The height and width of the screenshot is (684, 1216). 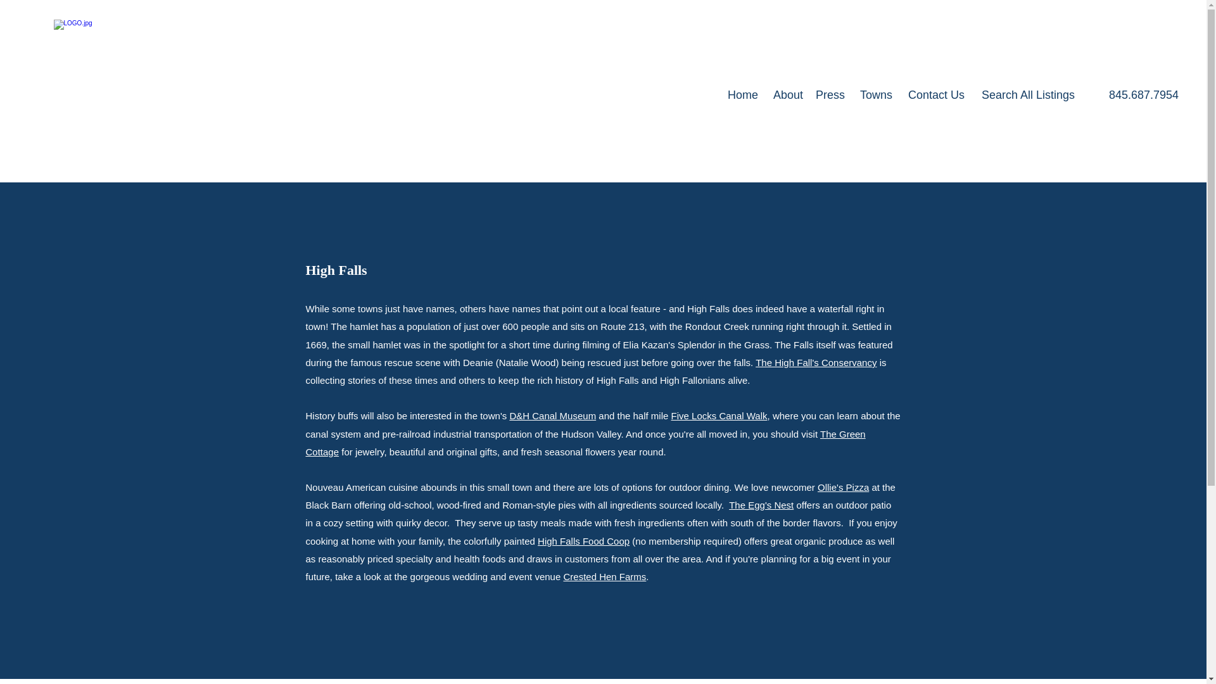 What do you see at coordinates (741, 95) in the screenshot?
I see `Home` at bounding box center [741, 95].